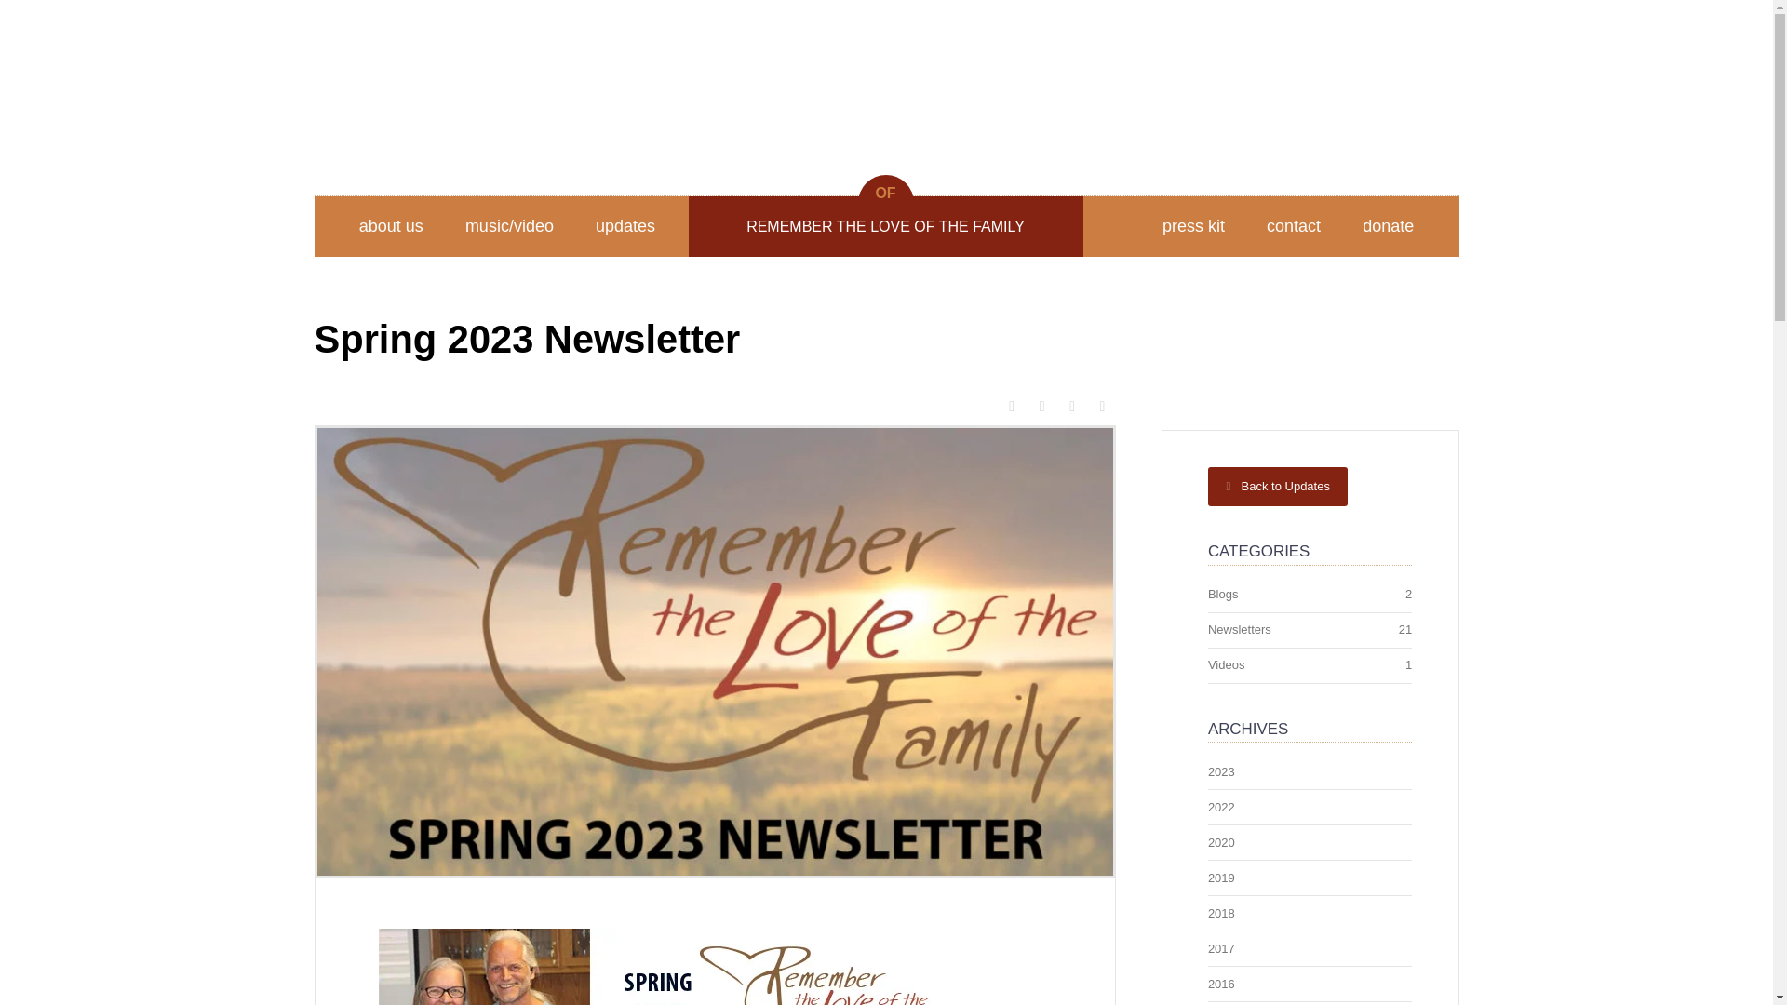 The width and height of the screenshot is (1787, 1005). I want to click on 2020, so click(1221, 841).